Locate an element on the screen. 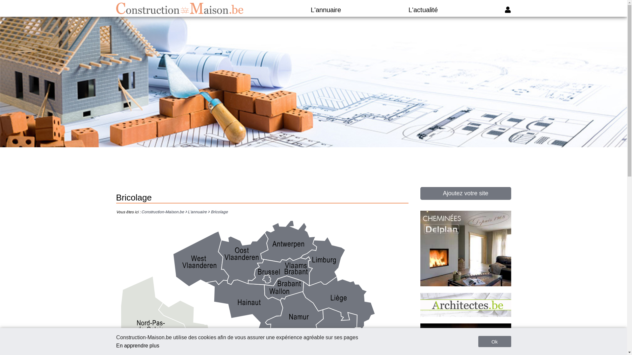 The width and height of the screenshot is (632, 355). Advertisement is located at coordinates (313, 167).